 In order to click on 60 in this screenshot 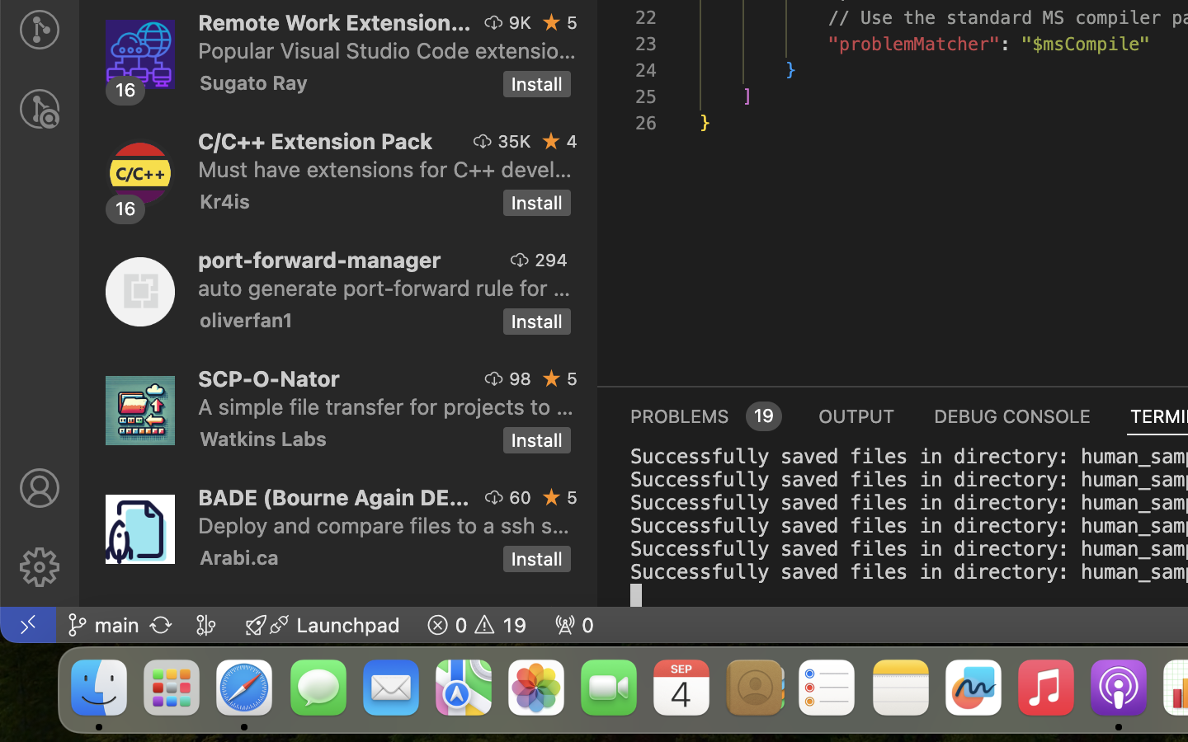, I will do `click(521, 497)`.